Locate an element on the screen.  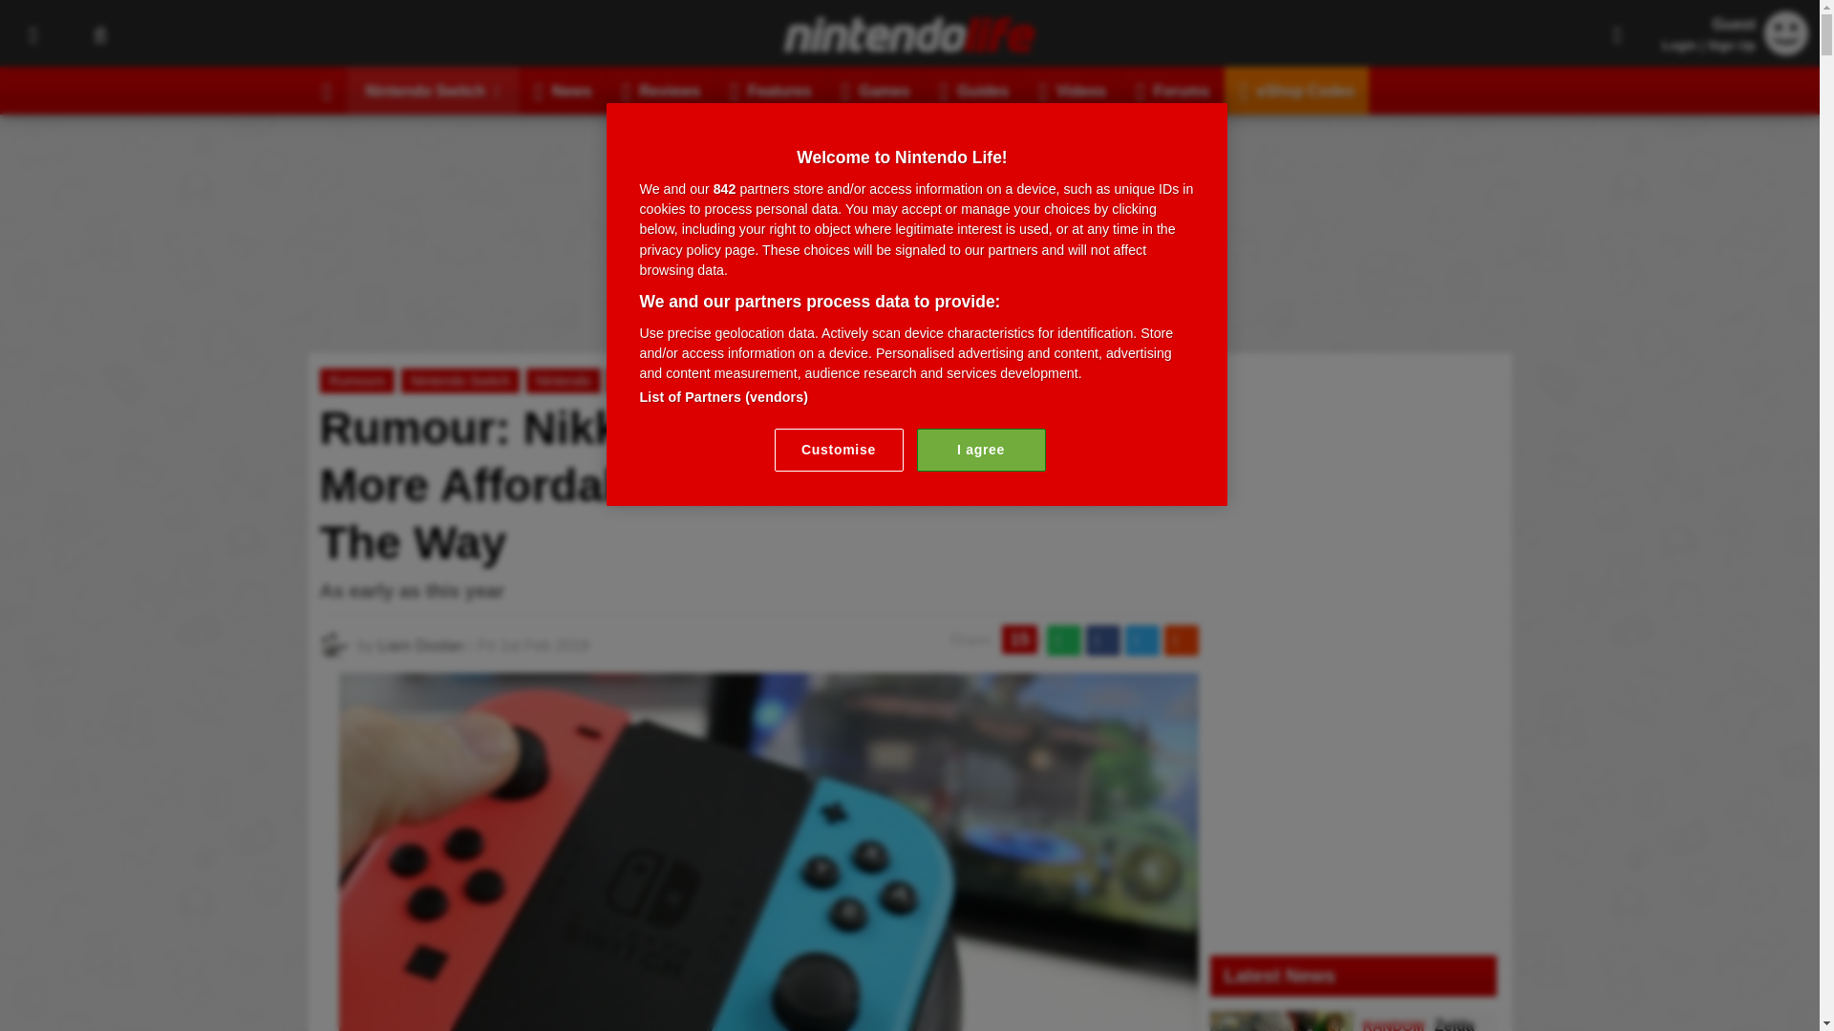
Guest is located at coordinates (1786, 50).